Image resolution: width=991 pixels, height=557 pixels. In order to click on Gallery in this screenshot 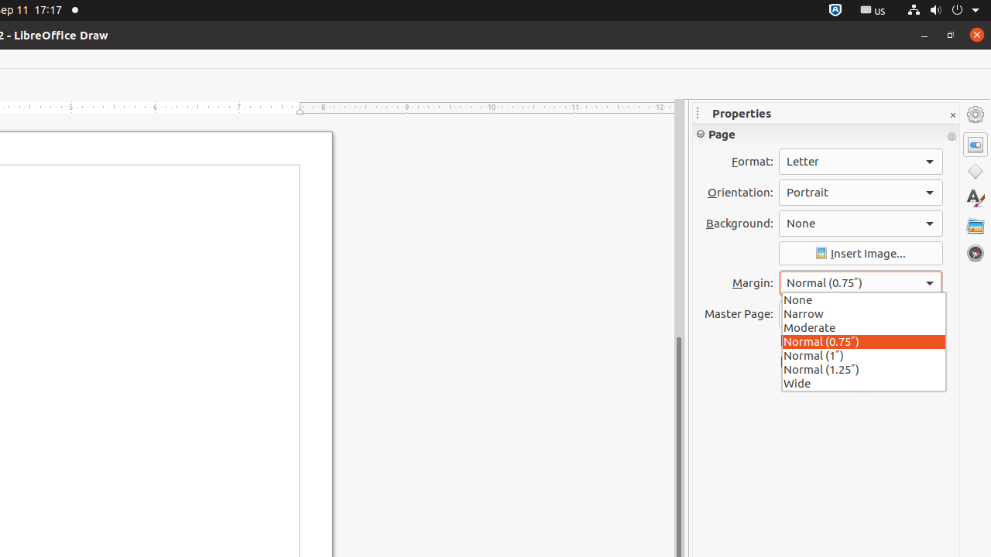, I will do `click(976, 226)`.